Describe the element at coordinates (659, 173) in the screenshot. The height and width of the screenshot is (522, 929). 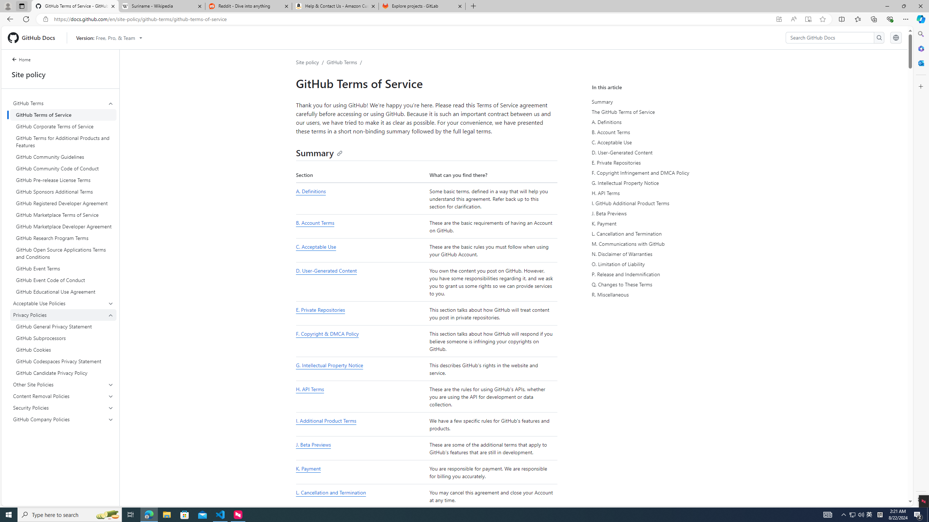
I see `F. Copyright Infringement and DMCA Policy` at that location.